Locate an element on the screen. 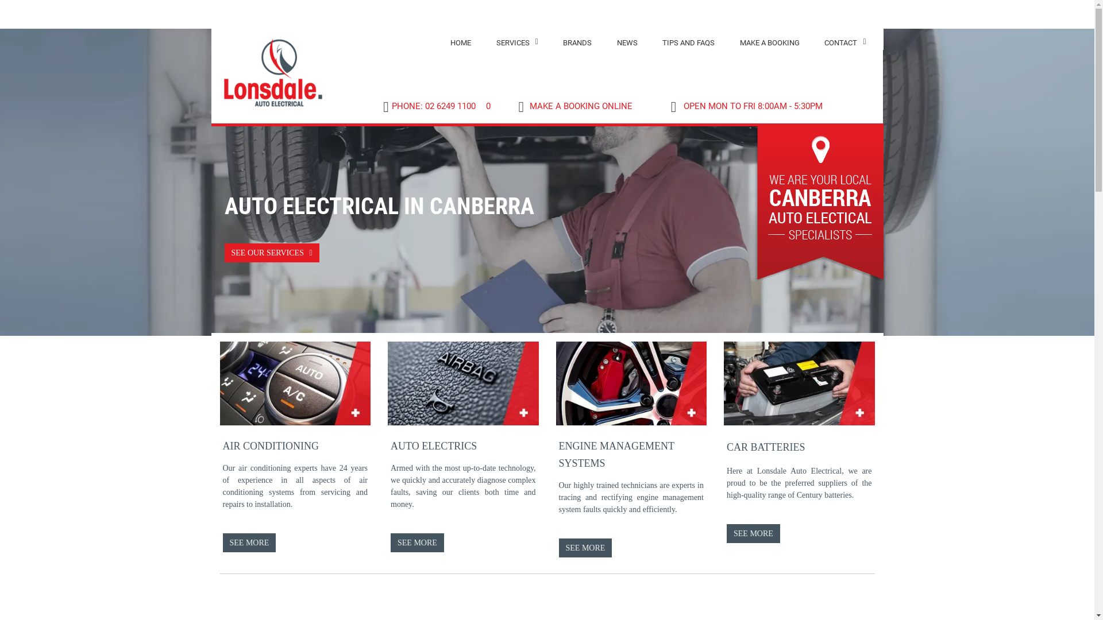  Air Conditioning is located at coordinates (295, 383).